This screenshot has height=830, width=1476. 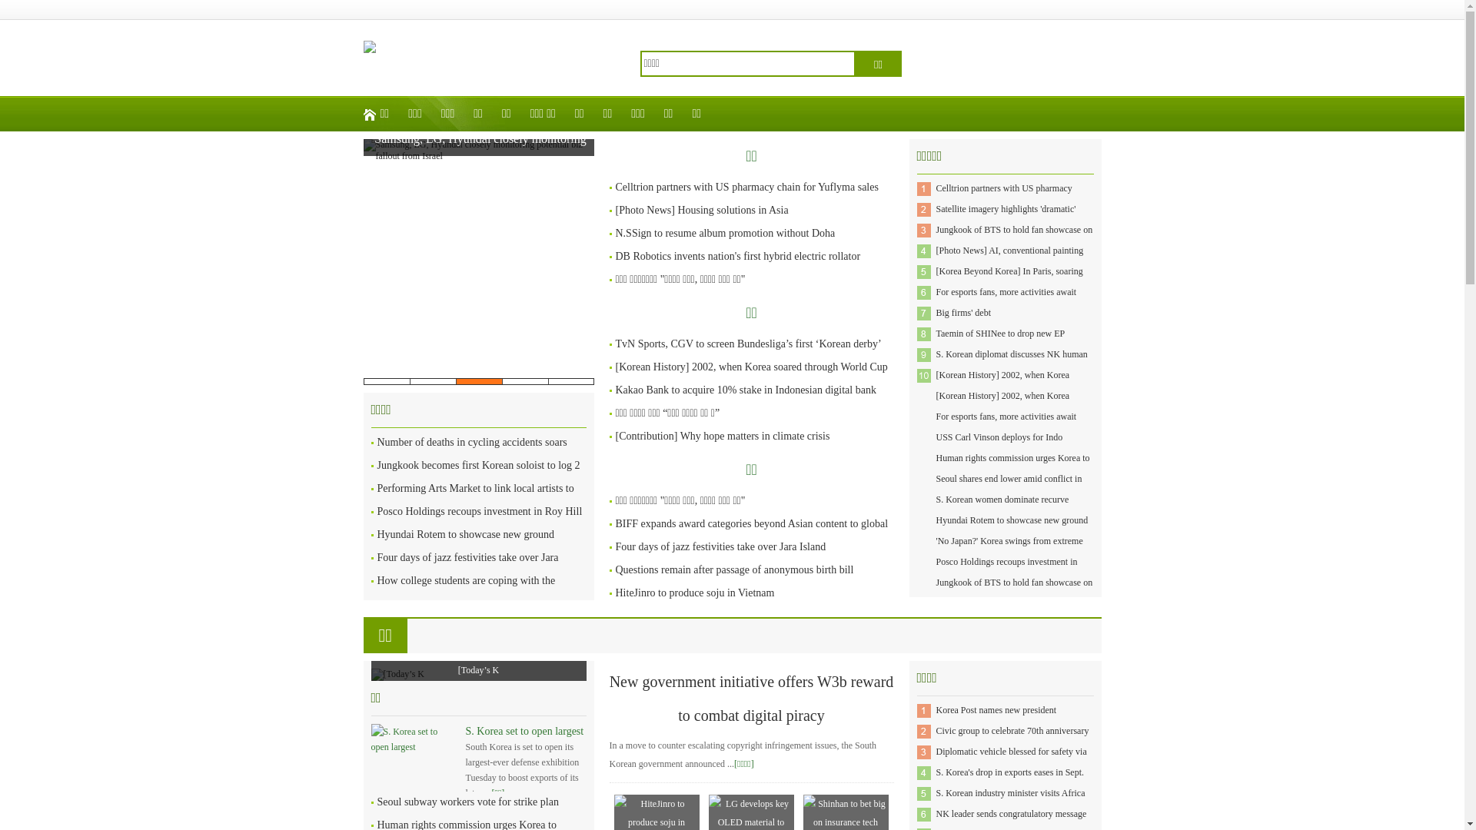 What do you see at coordinates (738, 257) in the screenshot?
I see `DB Robotics invents nation's first hybrid electric rollator` at bounding box center [738, 257].